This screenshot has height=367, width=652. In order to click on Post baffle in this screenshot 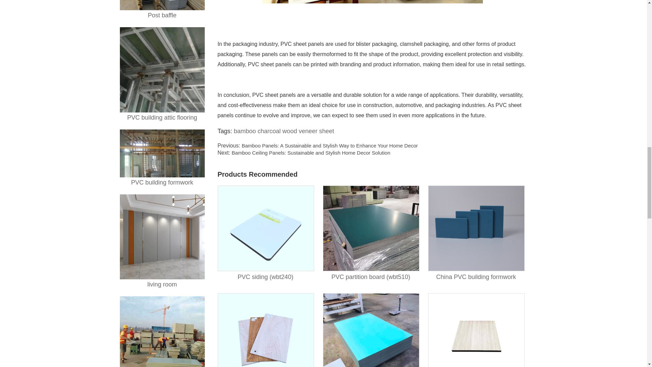, I will do `click(162, 10)`.